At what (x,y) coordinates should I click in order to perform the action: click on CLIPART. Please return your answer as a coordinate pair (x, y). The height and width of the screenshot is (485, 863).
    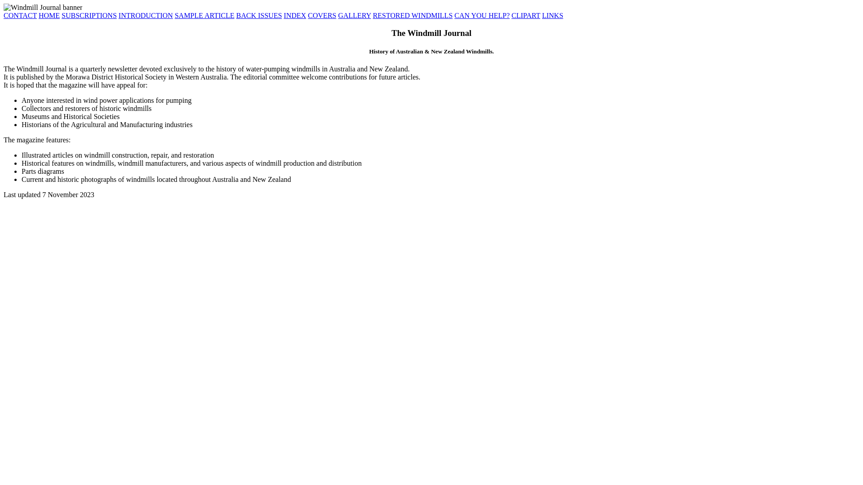
    Looking at the image, I should click on (526, 15).